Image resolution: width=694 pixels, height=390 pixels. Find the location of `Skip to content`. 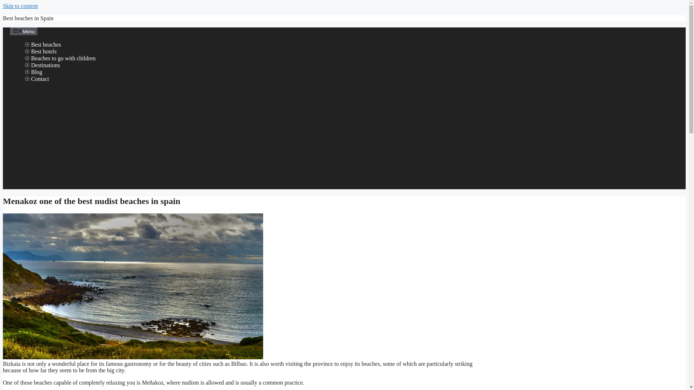

Skip to content is located at coordinates (20, 6).